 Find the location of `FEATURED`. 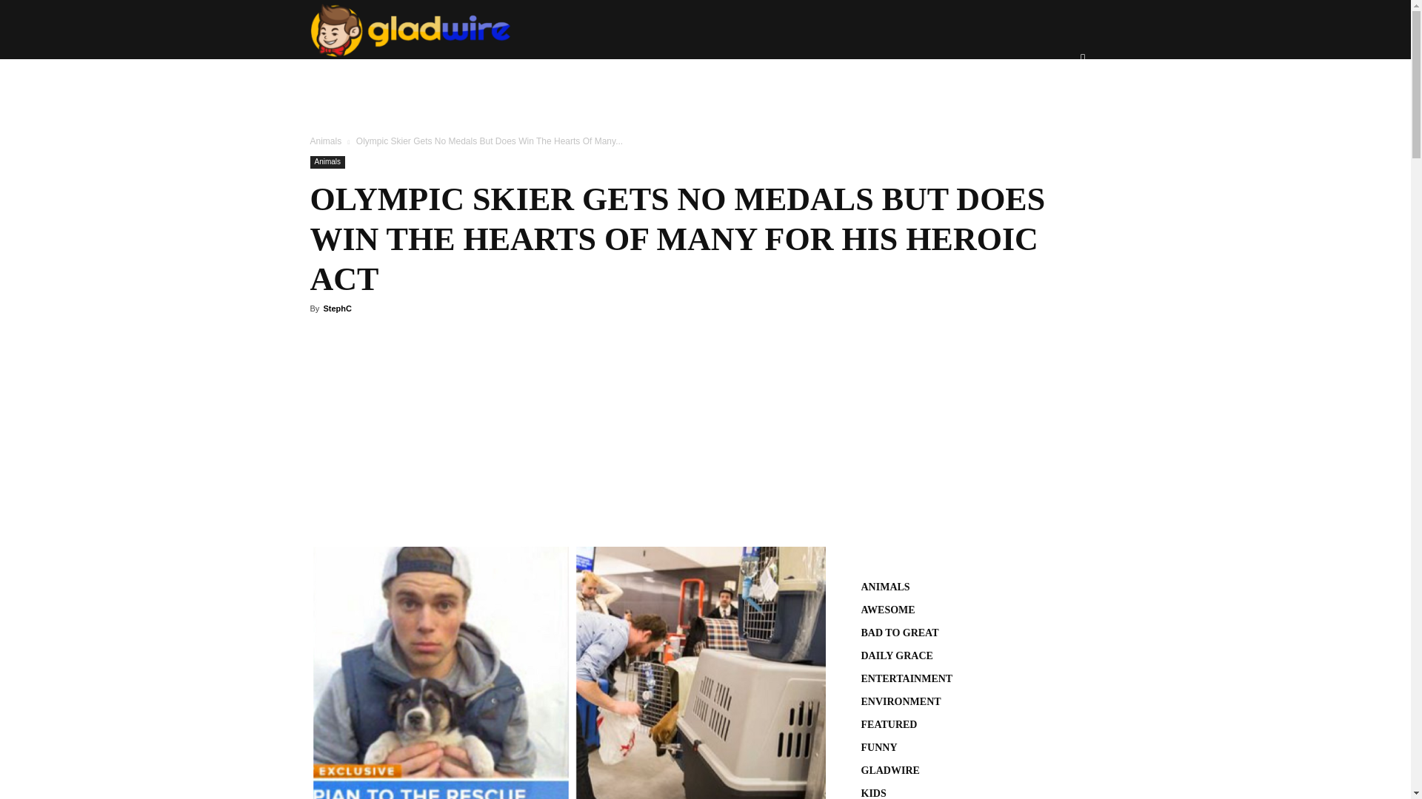

FEATURED is located at coordinates (798, 88).